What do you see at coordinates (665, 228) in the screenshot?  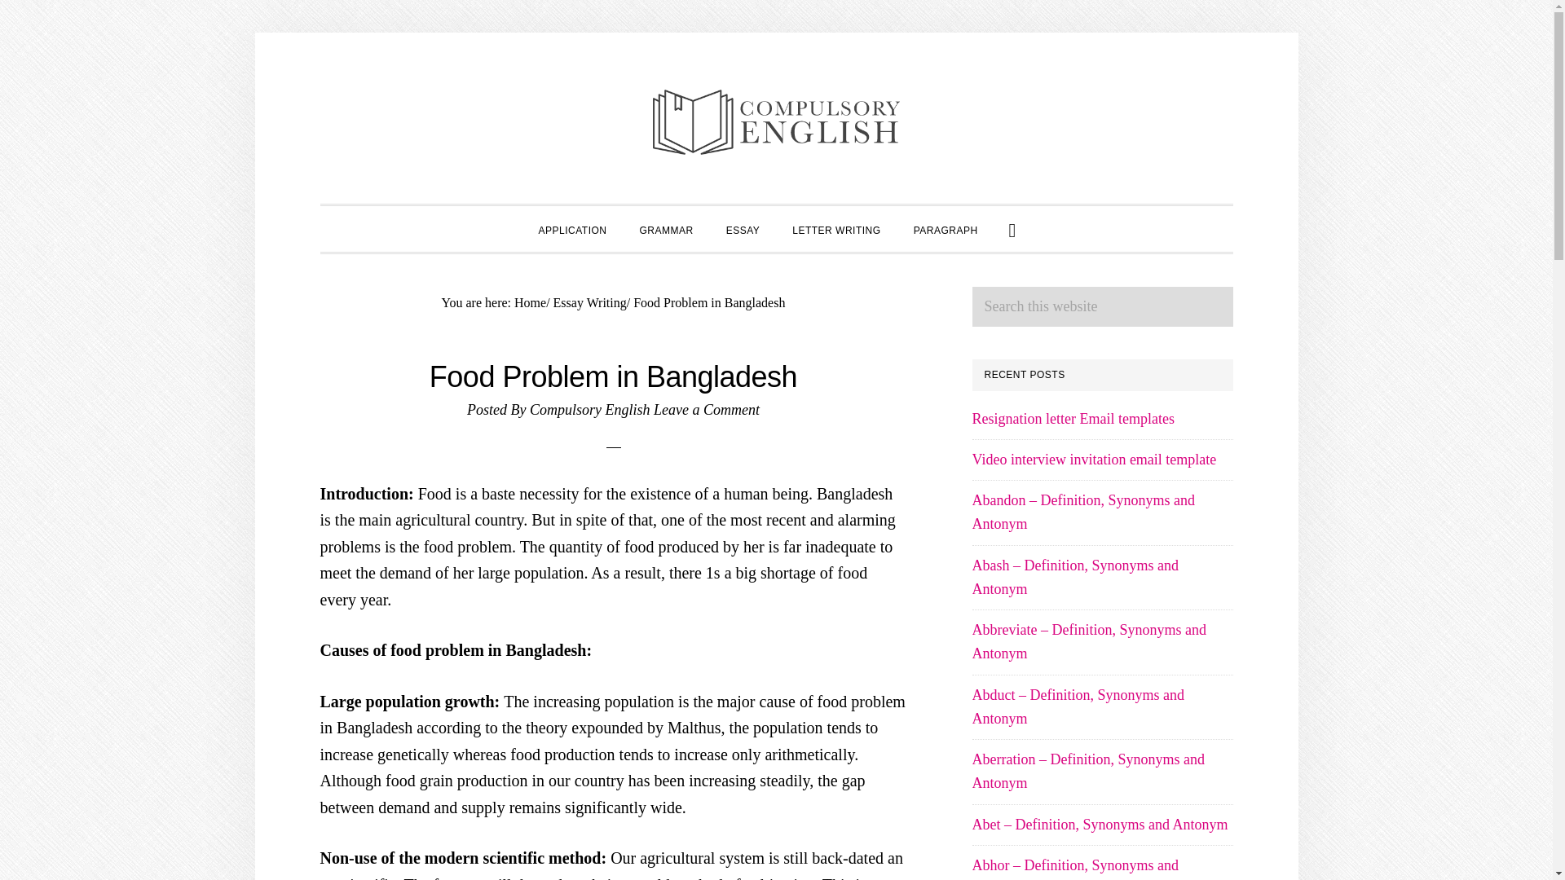 I see `GRAMMAR` at bounding box center [665, 228].